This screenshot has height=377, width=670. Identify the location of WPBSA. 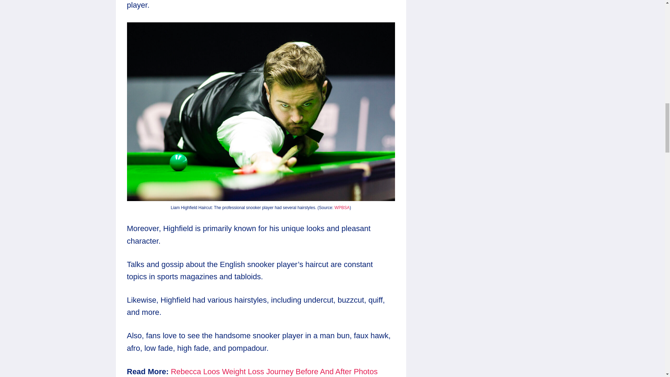
(342, 207).